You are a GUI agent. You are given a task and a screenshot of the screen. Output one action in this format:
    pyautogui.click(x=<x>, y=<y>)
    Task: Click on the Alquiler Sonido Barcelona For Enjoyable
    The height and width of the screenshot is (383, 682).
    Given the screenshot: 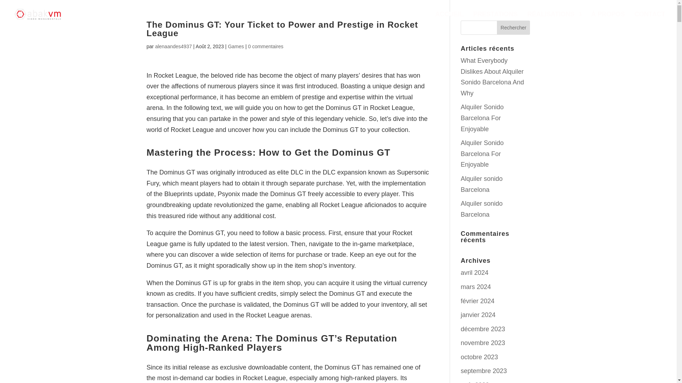 What is the action you would take?
    pyautogui.click(x=482, y=154)
    